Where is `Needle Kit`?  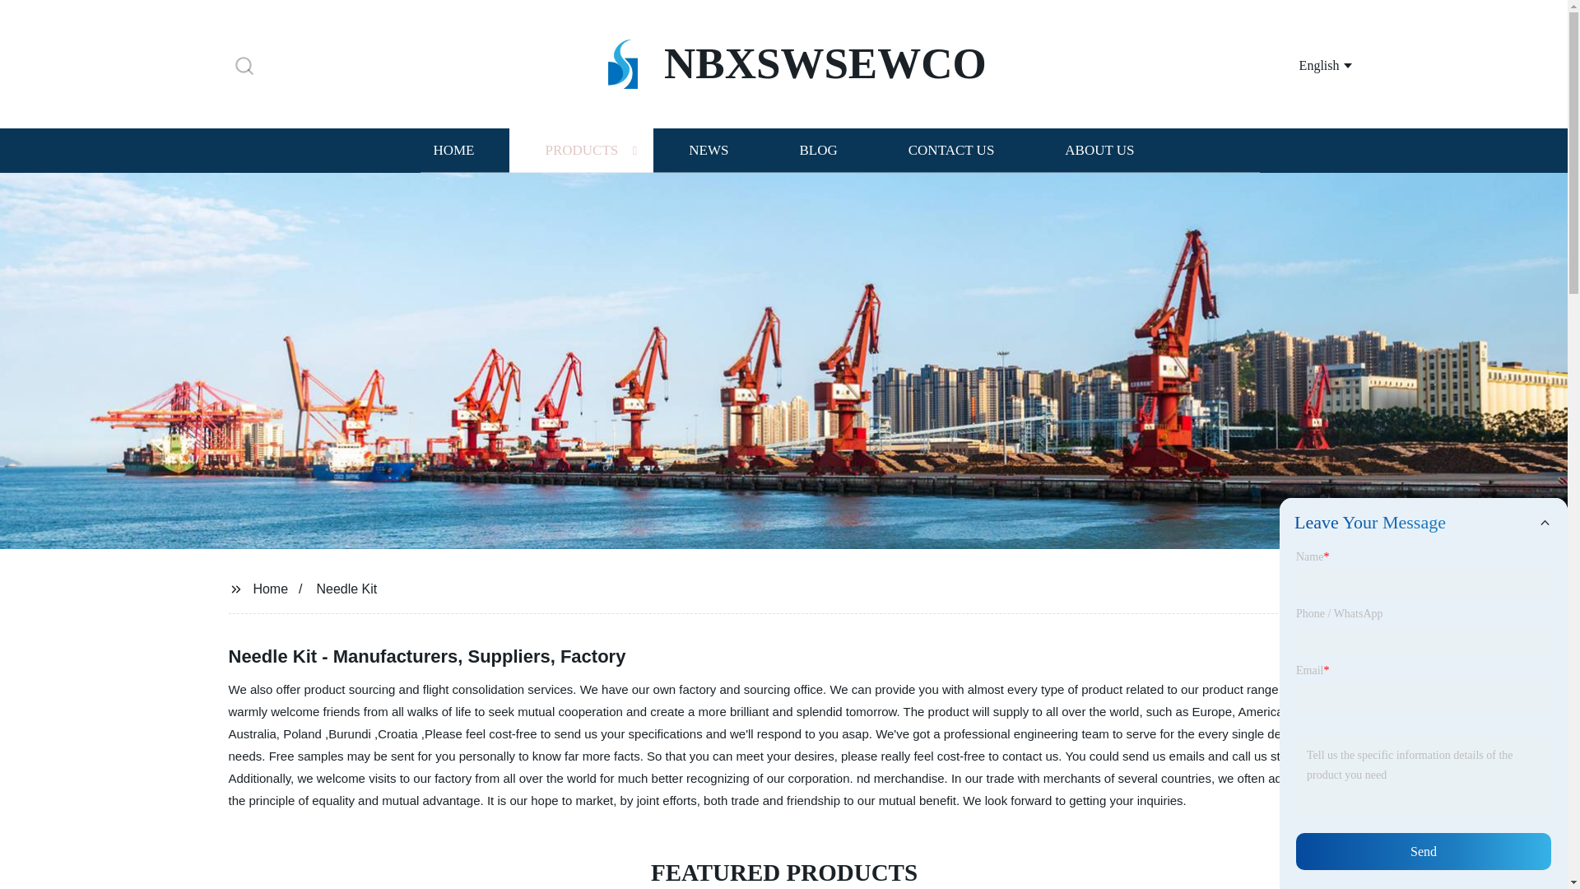 Needle Kit is located at coordinates (346, 588).